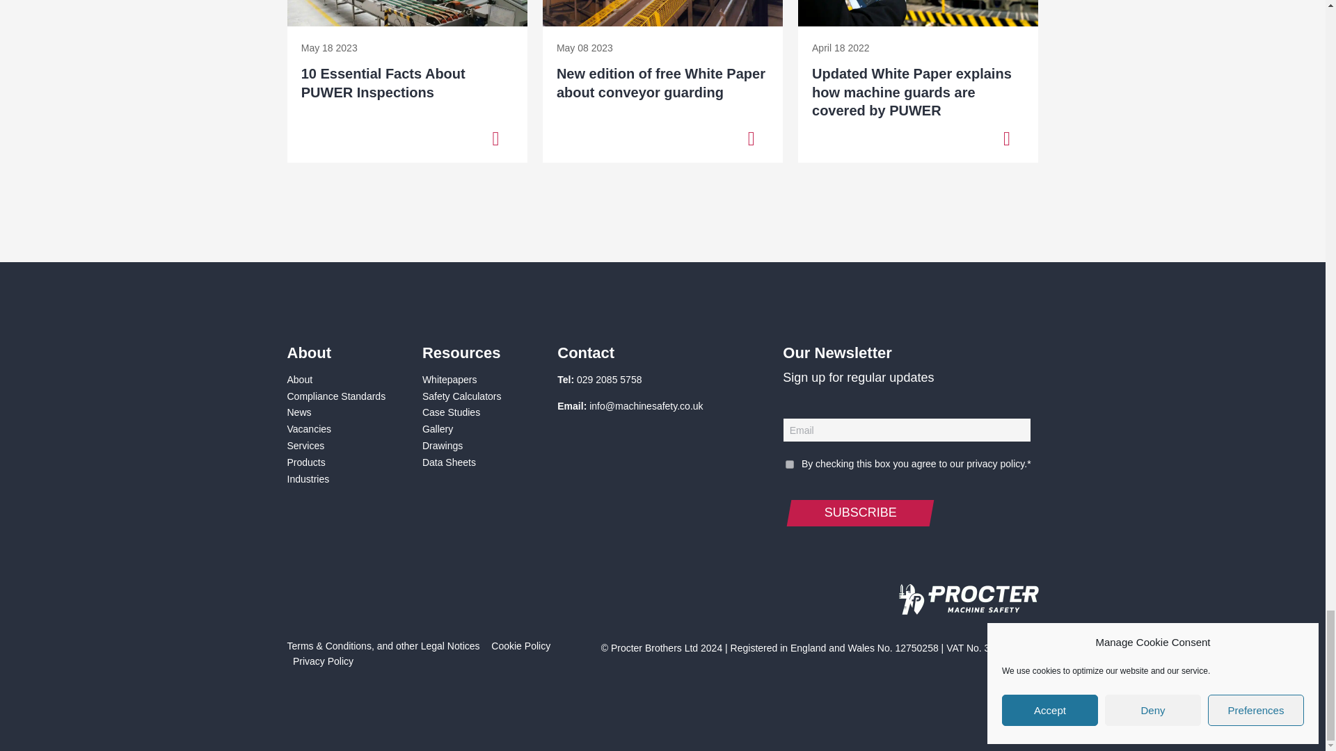 The height and width of the screenshot is (751, 1336). Describe the element at coordinates (789, 465) in the screenshot. I see `1` at that location.